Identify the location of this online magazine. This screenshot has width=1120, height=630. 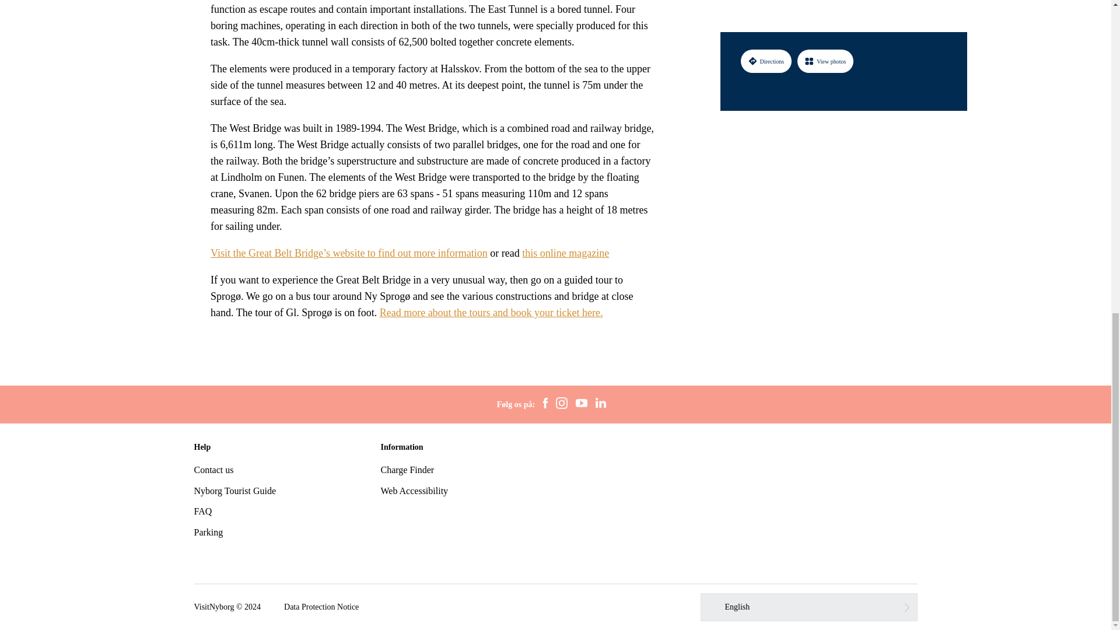
(565, 253).